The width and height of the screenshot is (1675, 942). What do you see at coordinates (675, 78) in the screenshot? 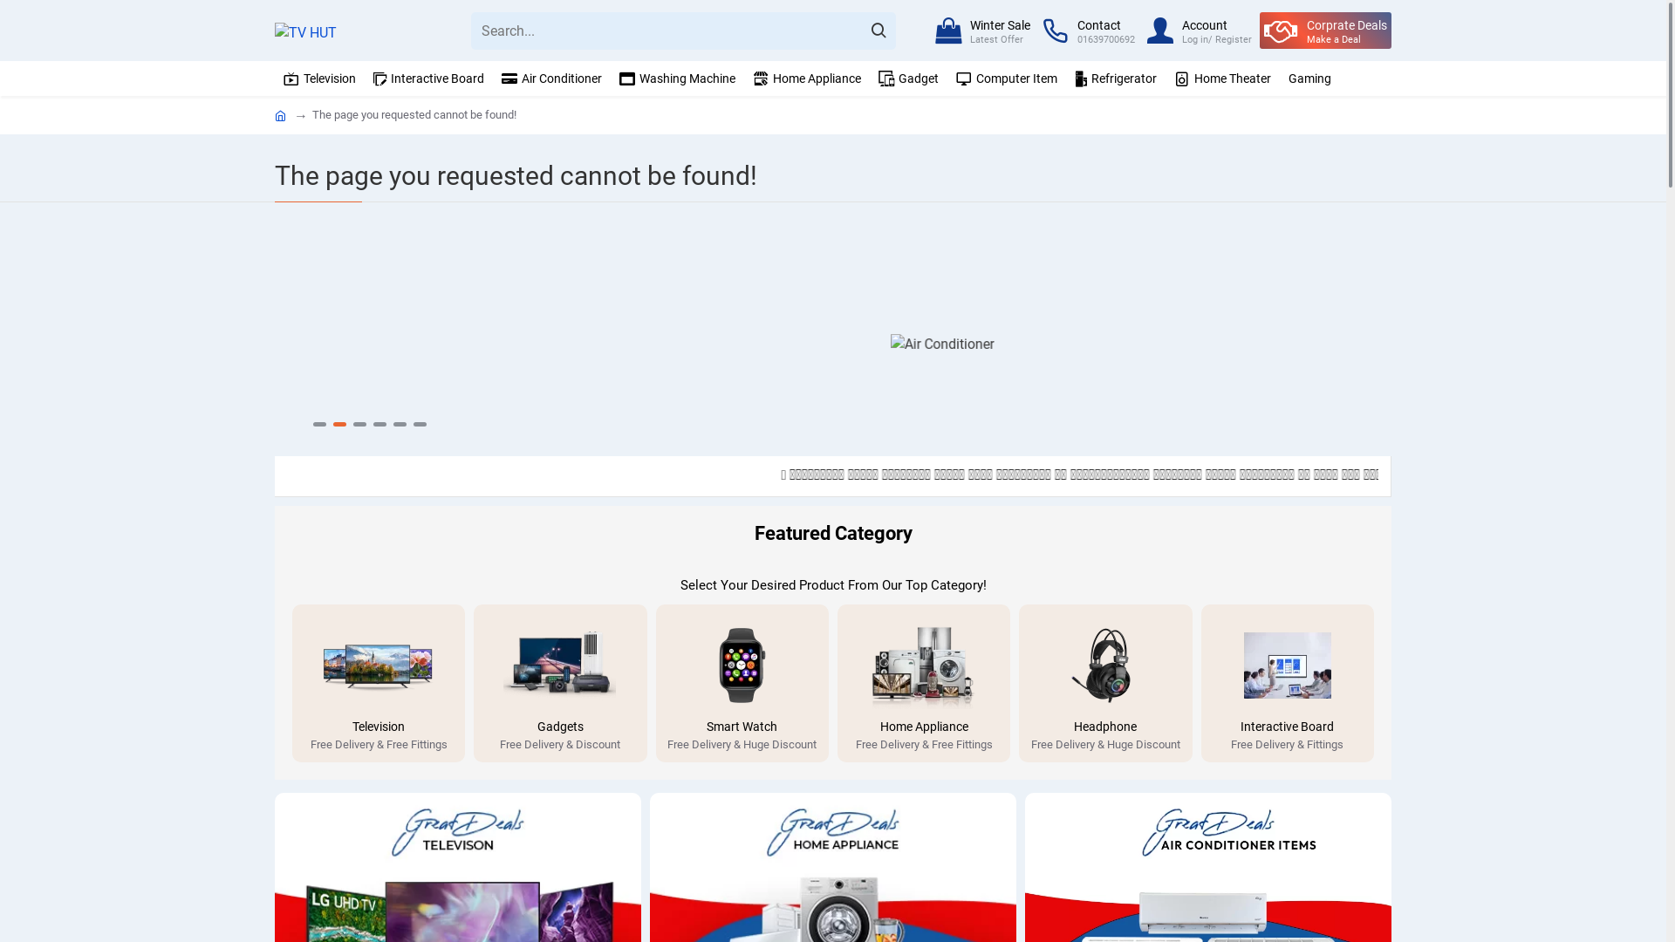
I see `Washing Machine` at bounding box center [675, 78].